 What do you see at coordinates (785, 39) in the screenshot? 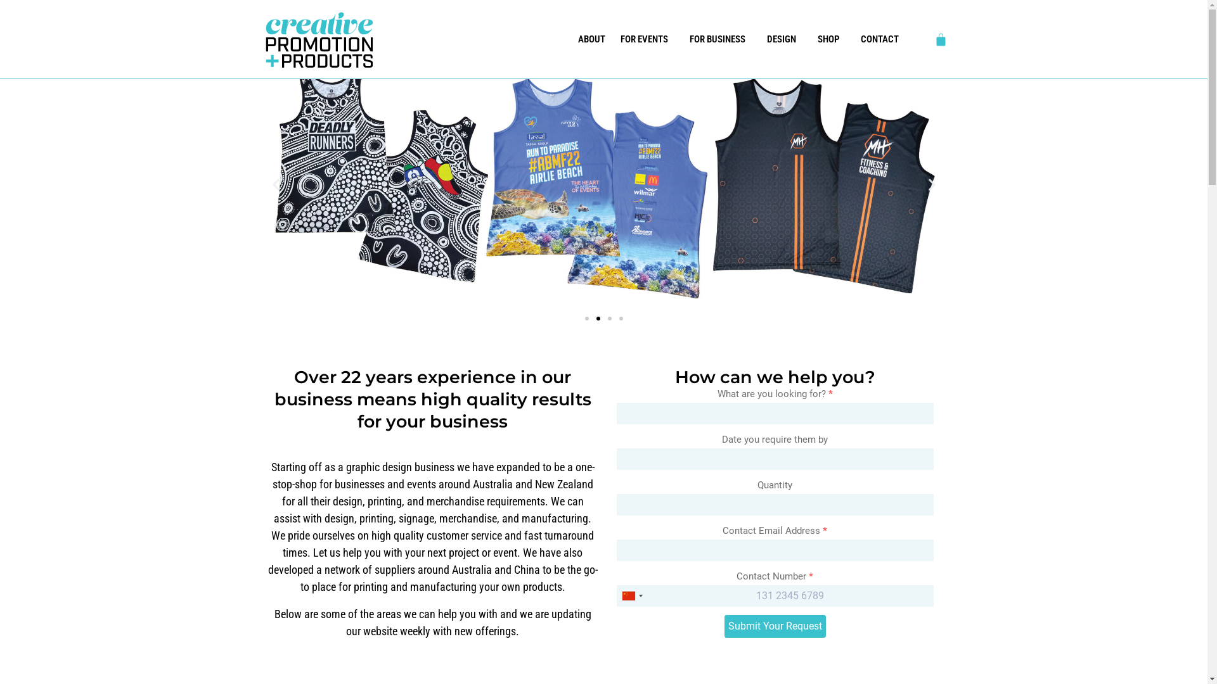
I see `DESIGN` at bounding box center [785, 39].